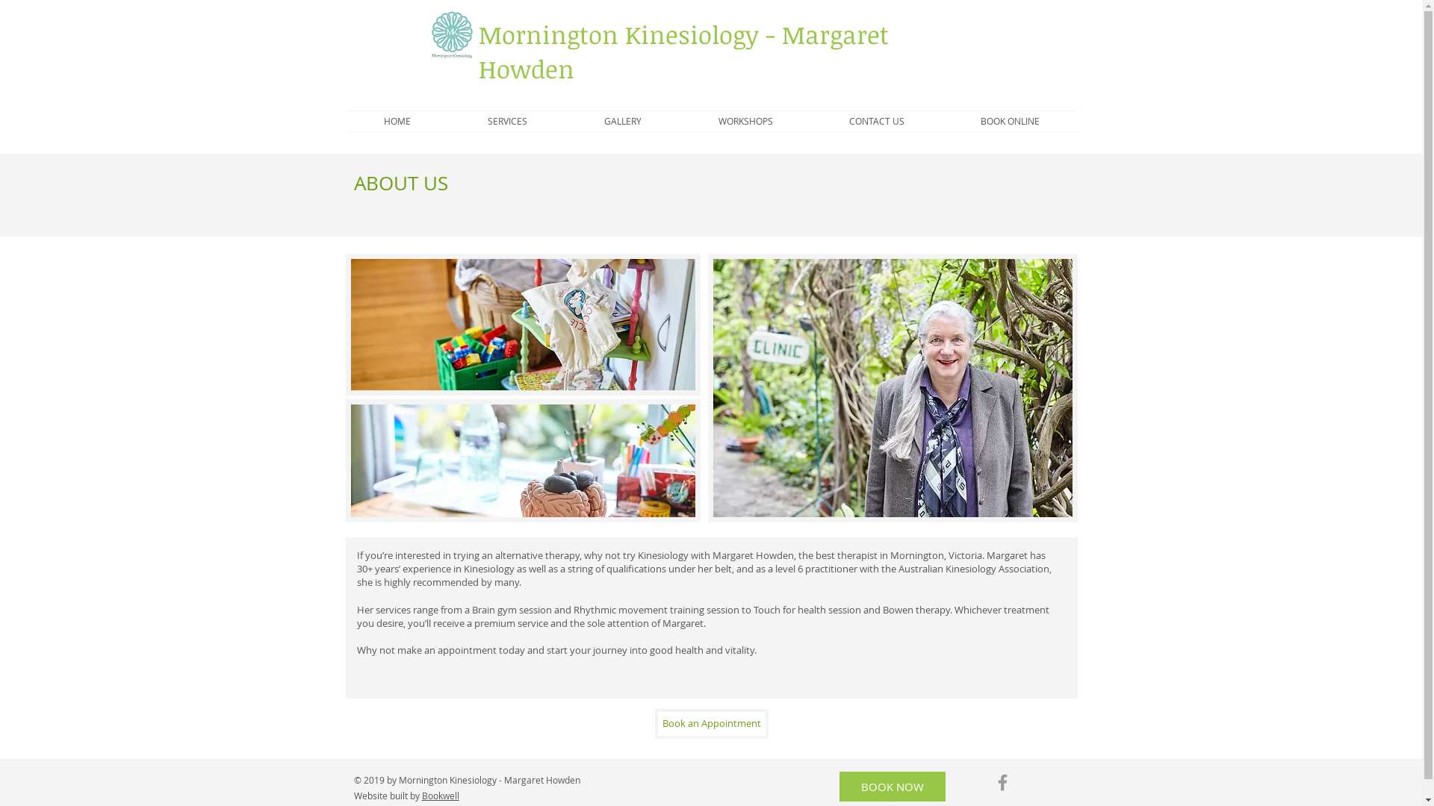 The image size is (1434, 806). Describe the element at coordinates (745, 121) in the screenshot. I see `WORKSHOPS` at that location.